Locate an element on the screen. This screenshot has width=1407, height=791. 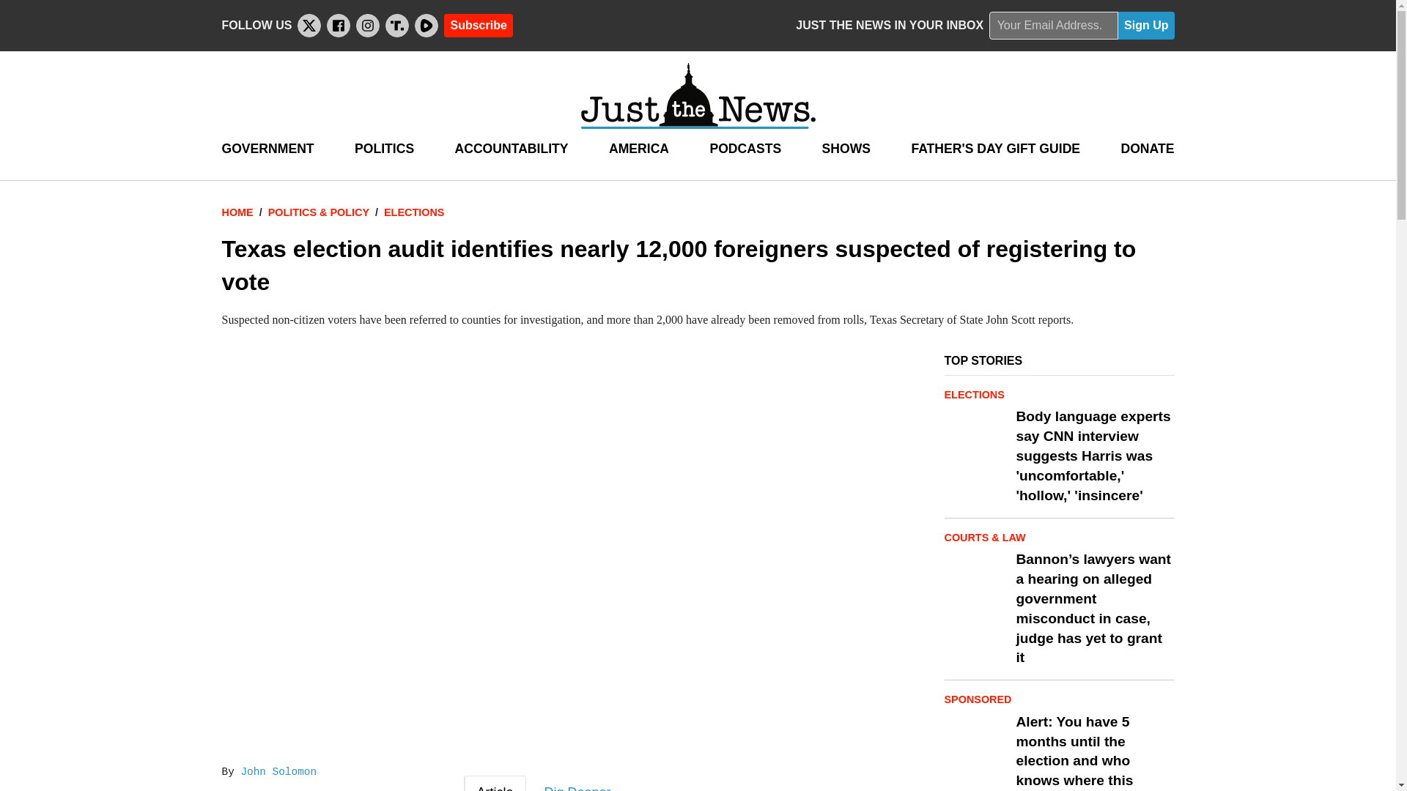
DONATE is located at coordinates (1146, 149).